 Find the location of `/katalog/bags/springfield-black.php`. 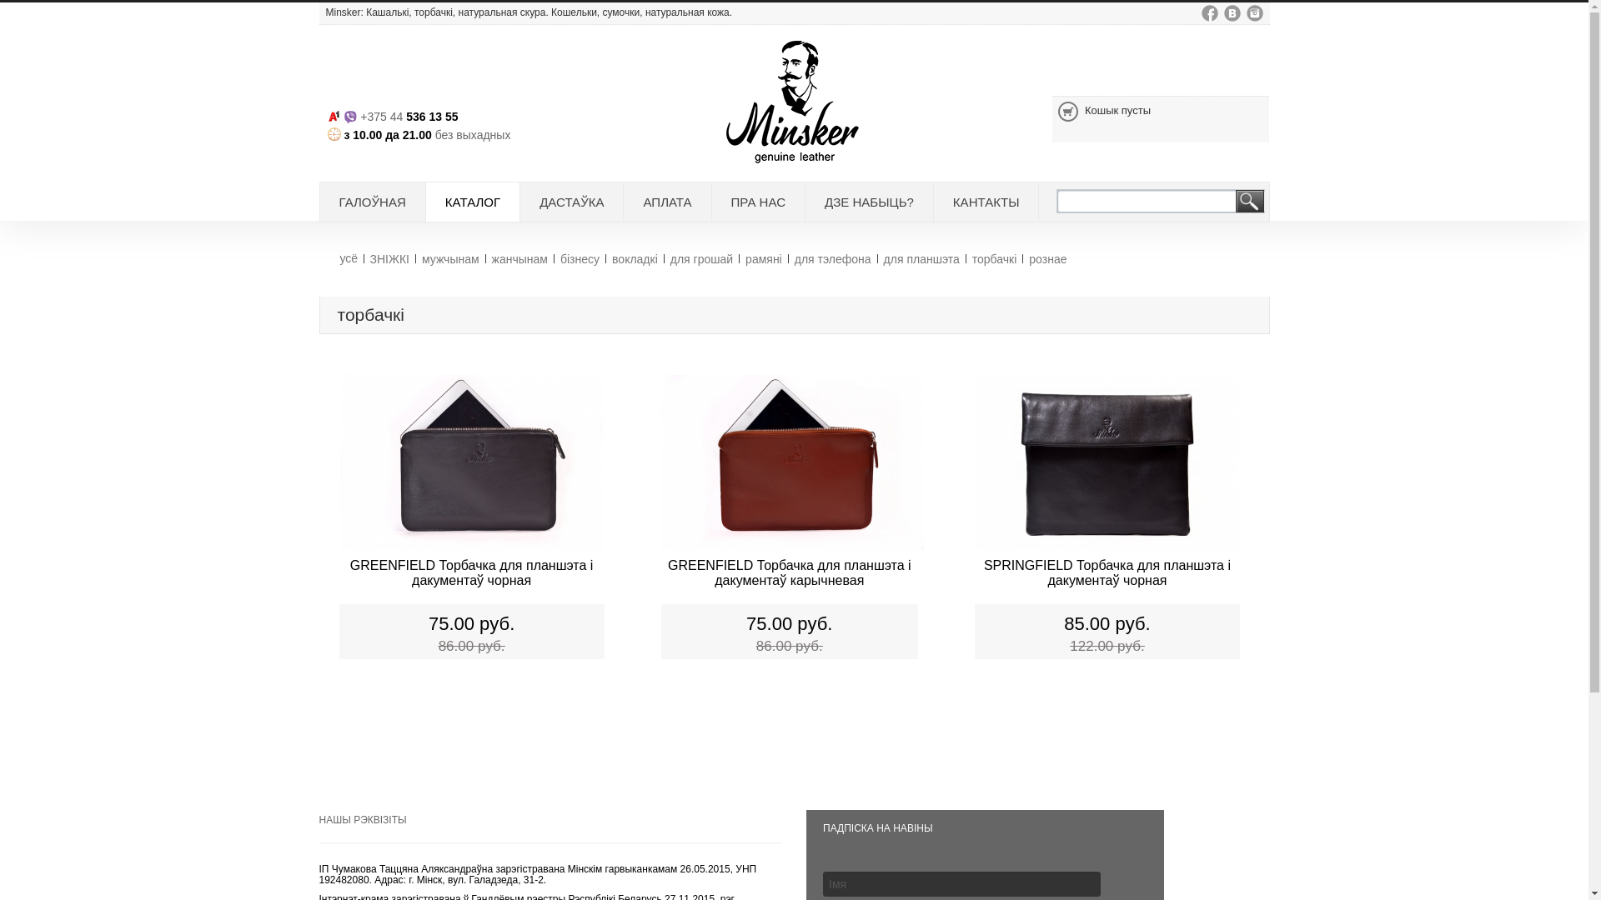

/katalog/bags/springfield-black.php is located at coordinates (1107, 465).